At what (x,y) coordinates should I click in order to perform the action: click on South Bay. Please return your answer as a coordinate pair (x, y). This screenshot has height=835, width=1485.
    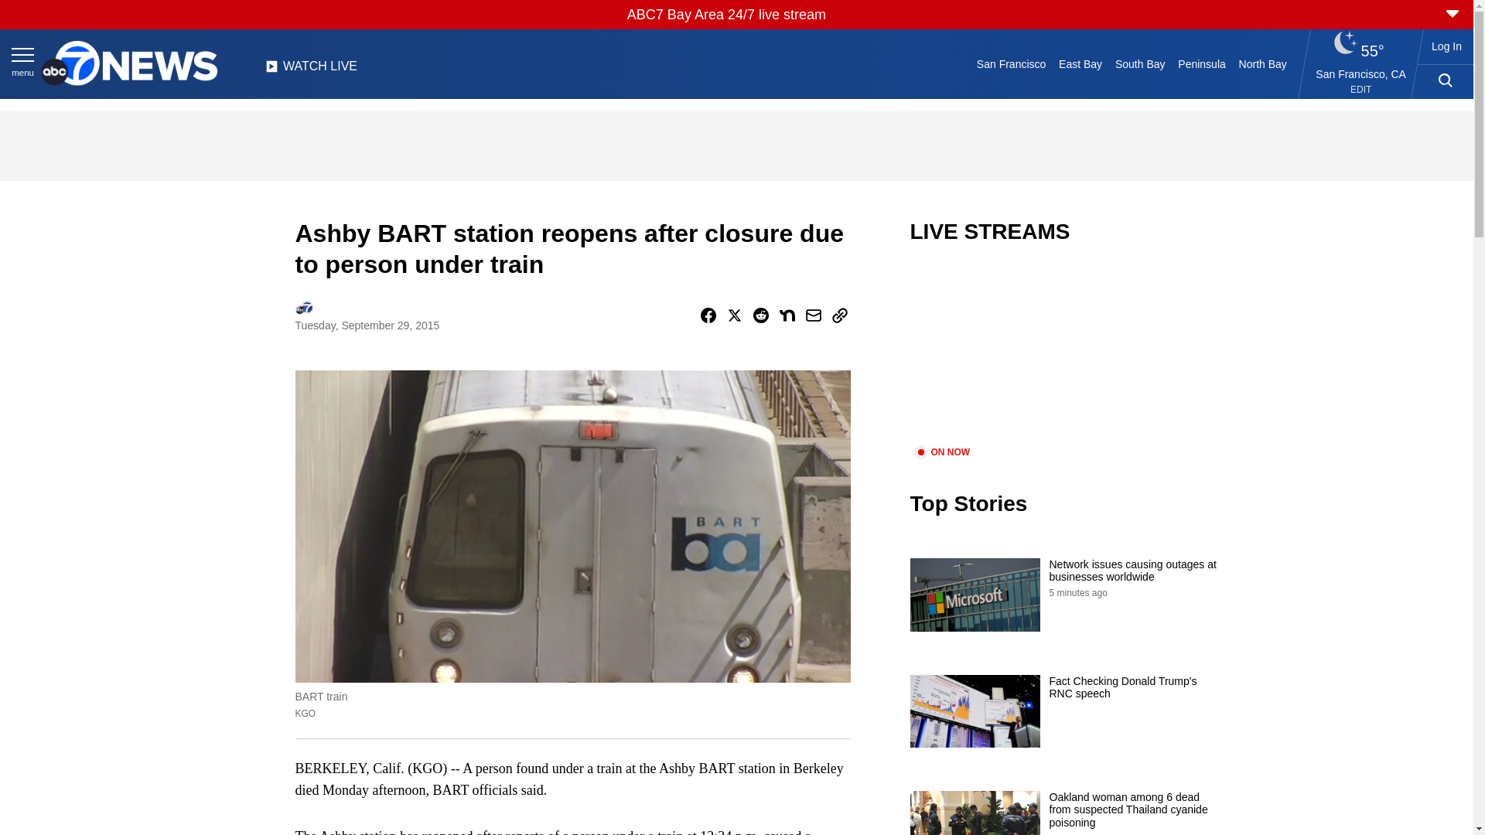
    Looking at the image, I should click on (1140, 63).